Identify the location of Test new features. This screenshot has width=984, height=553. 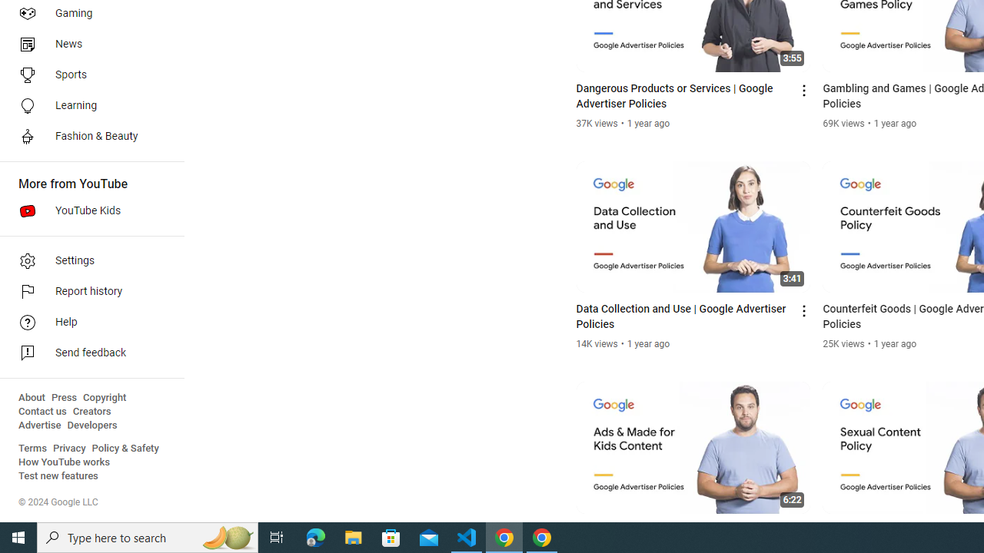
(58, 476).